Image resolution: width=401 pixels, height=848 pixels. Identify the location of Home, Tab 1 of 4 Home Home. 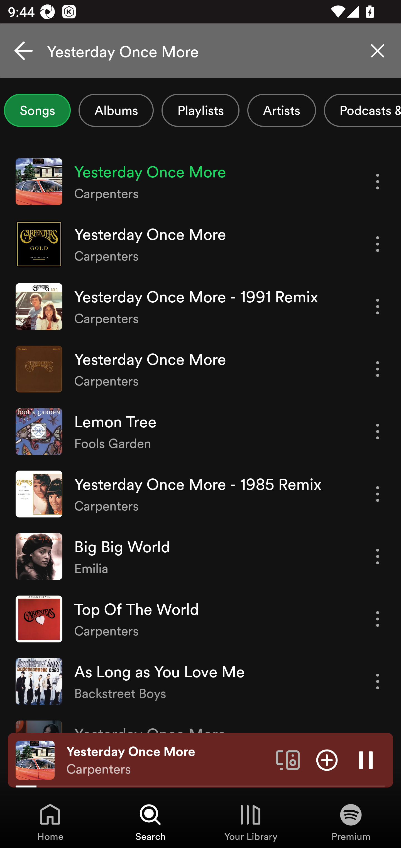
(50, 822).